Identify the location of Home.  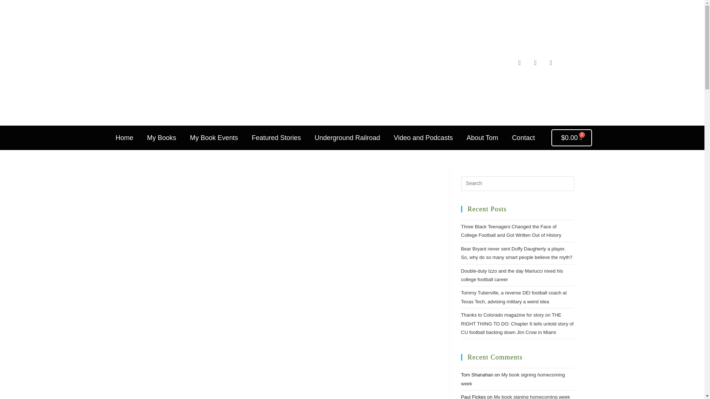
(124, 137).